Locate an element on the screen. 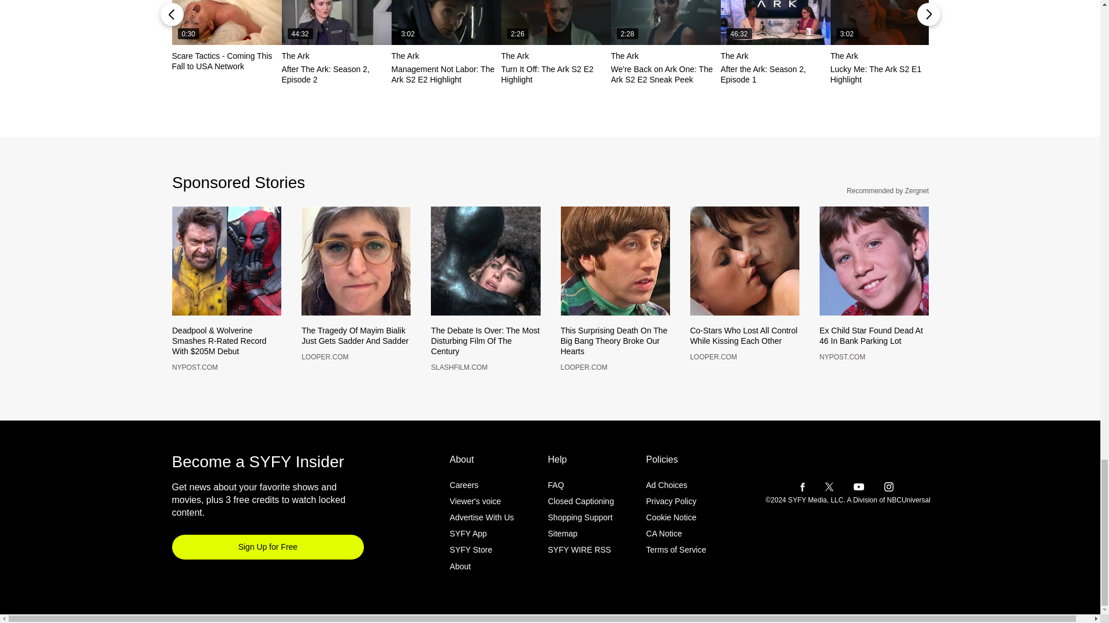  Turn It Off: The Ark S2 E2 Highlight is located at coordinates (556, 22).